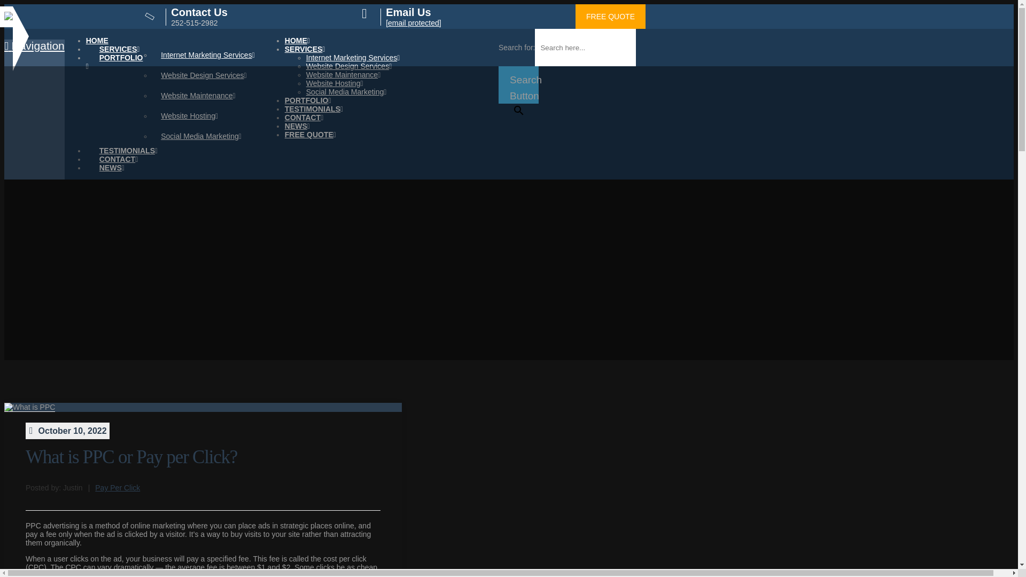 This screenshot has width=1026, height=577. What do you see at coordinates (128, 143) in the screenshot?
I see `TESTIMONIALS` at bounding box center [128, 143].